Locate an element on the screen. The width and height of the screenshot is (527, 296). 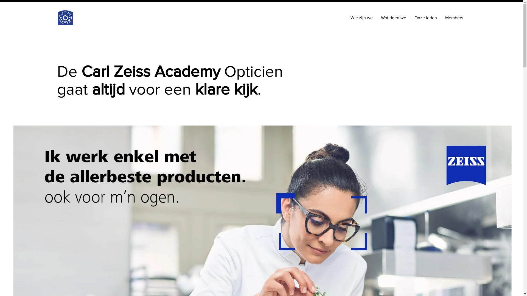
Wie zijn we is located at coordinates (362, 18).